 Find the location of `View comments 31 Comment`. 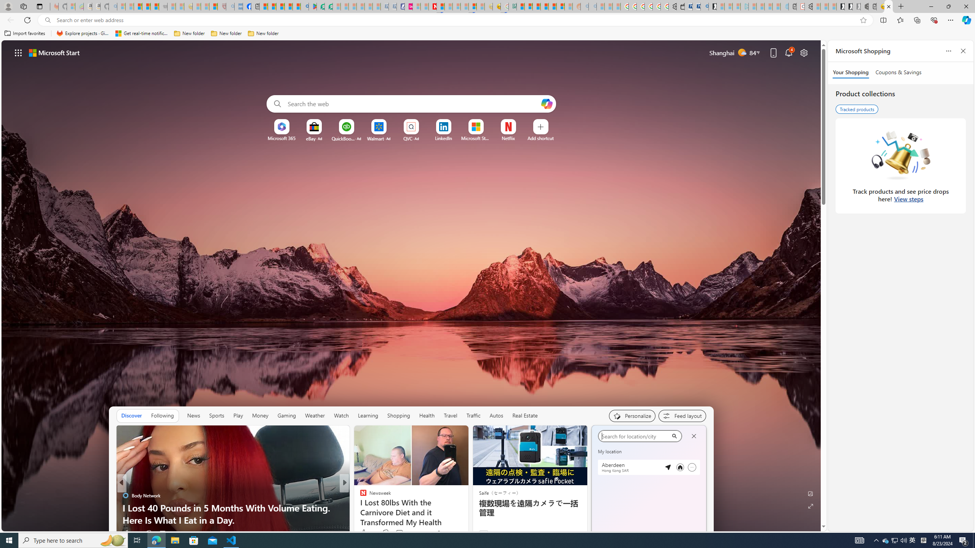

View comments 31 Comment is located at coordinates (166, 533).